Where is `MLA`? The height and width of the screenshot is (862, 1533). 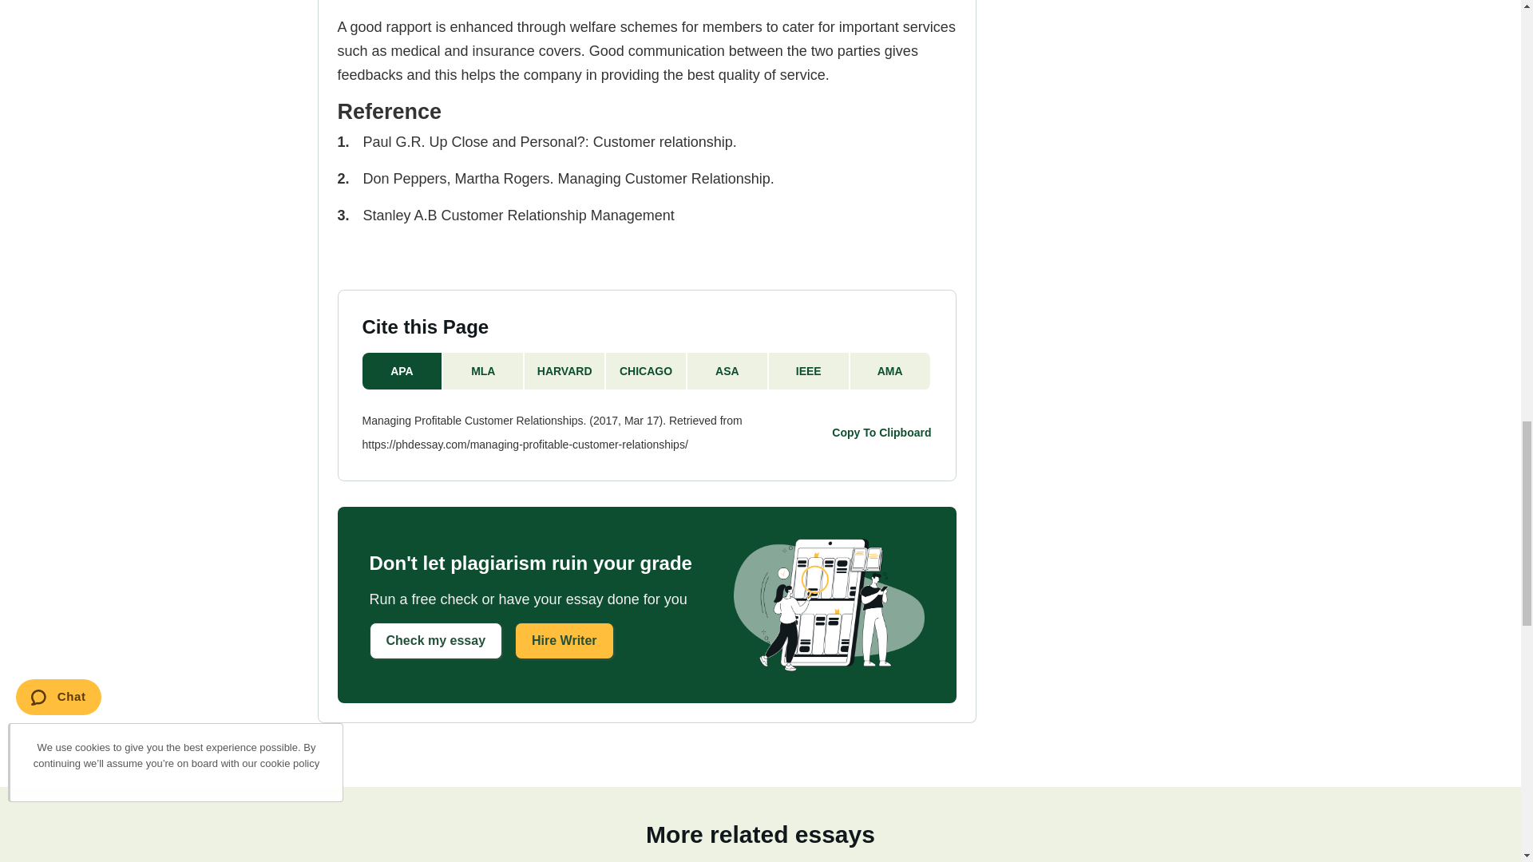
MLA is located at coordinates (483, 370).